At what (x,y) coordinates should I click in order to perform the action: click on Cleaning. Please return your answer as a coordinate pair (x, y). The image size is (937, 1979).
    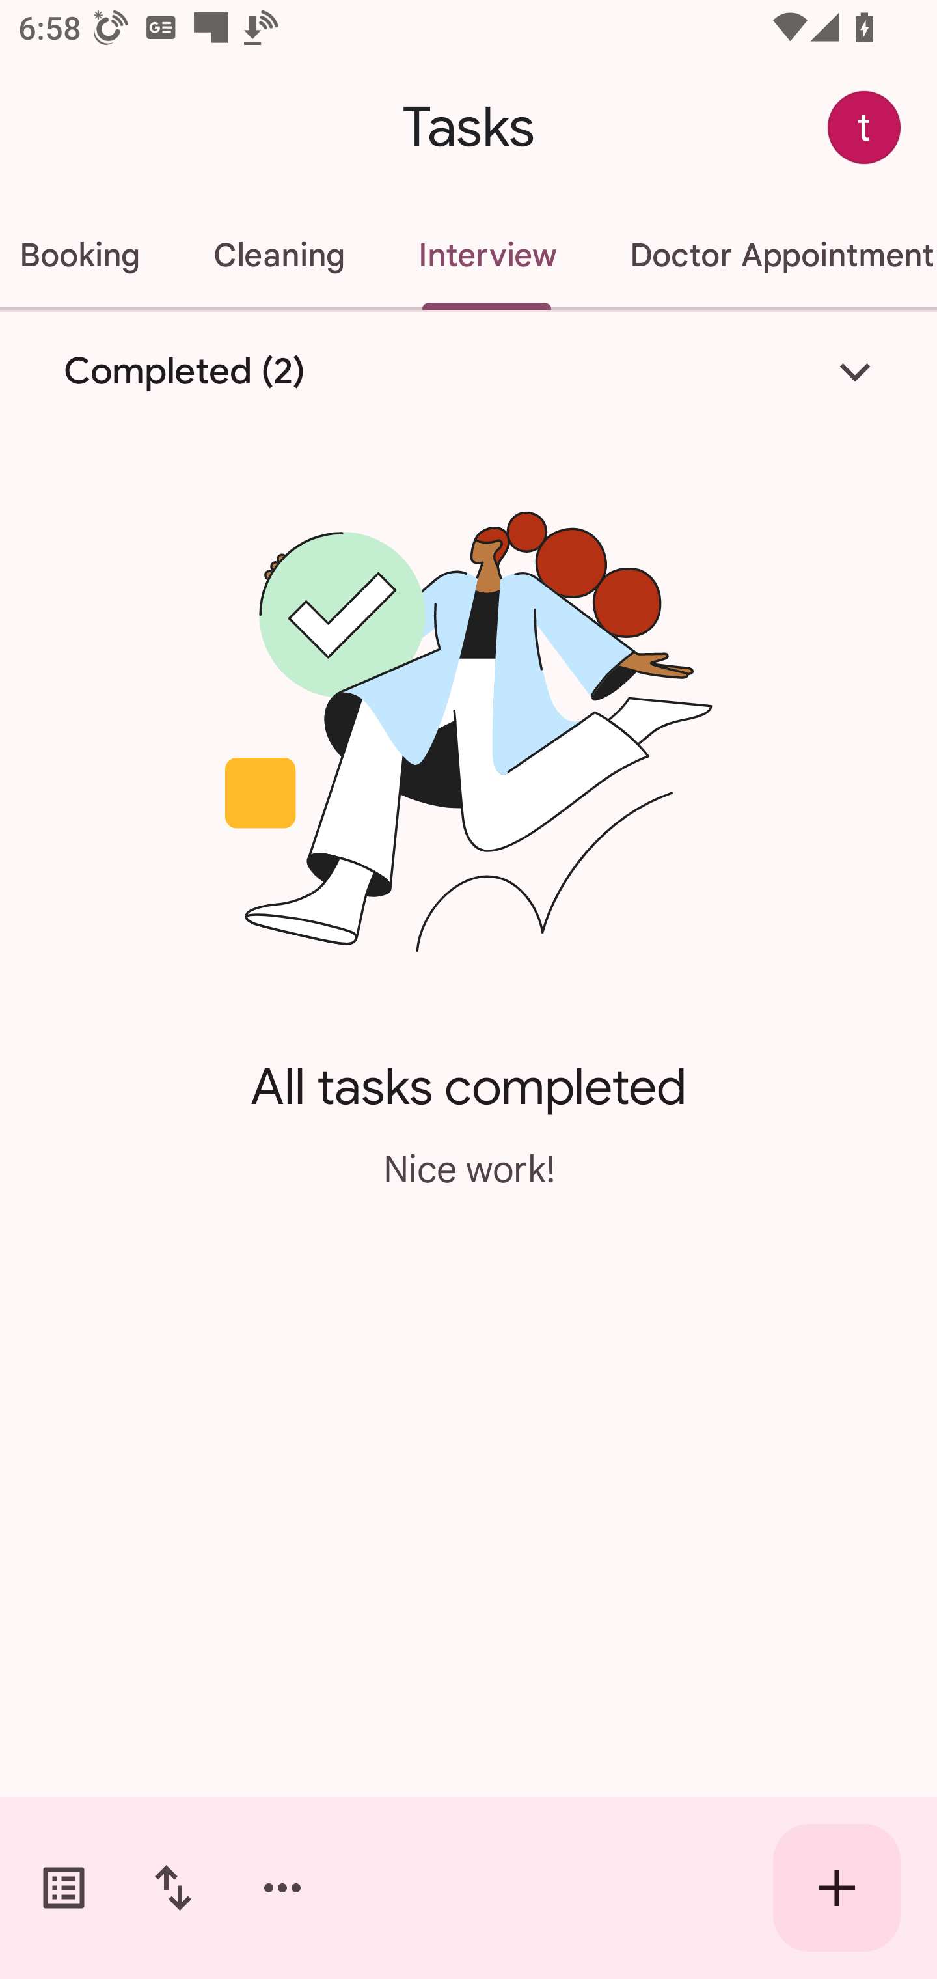
    Looking at the image, I should click on (278, 255).